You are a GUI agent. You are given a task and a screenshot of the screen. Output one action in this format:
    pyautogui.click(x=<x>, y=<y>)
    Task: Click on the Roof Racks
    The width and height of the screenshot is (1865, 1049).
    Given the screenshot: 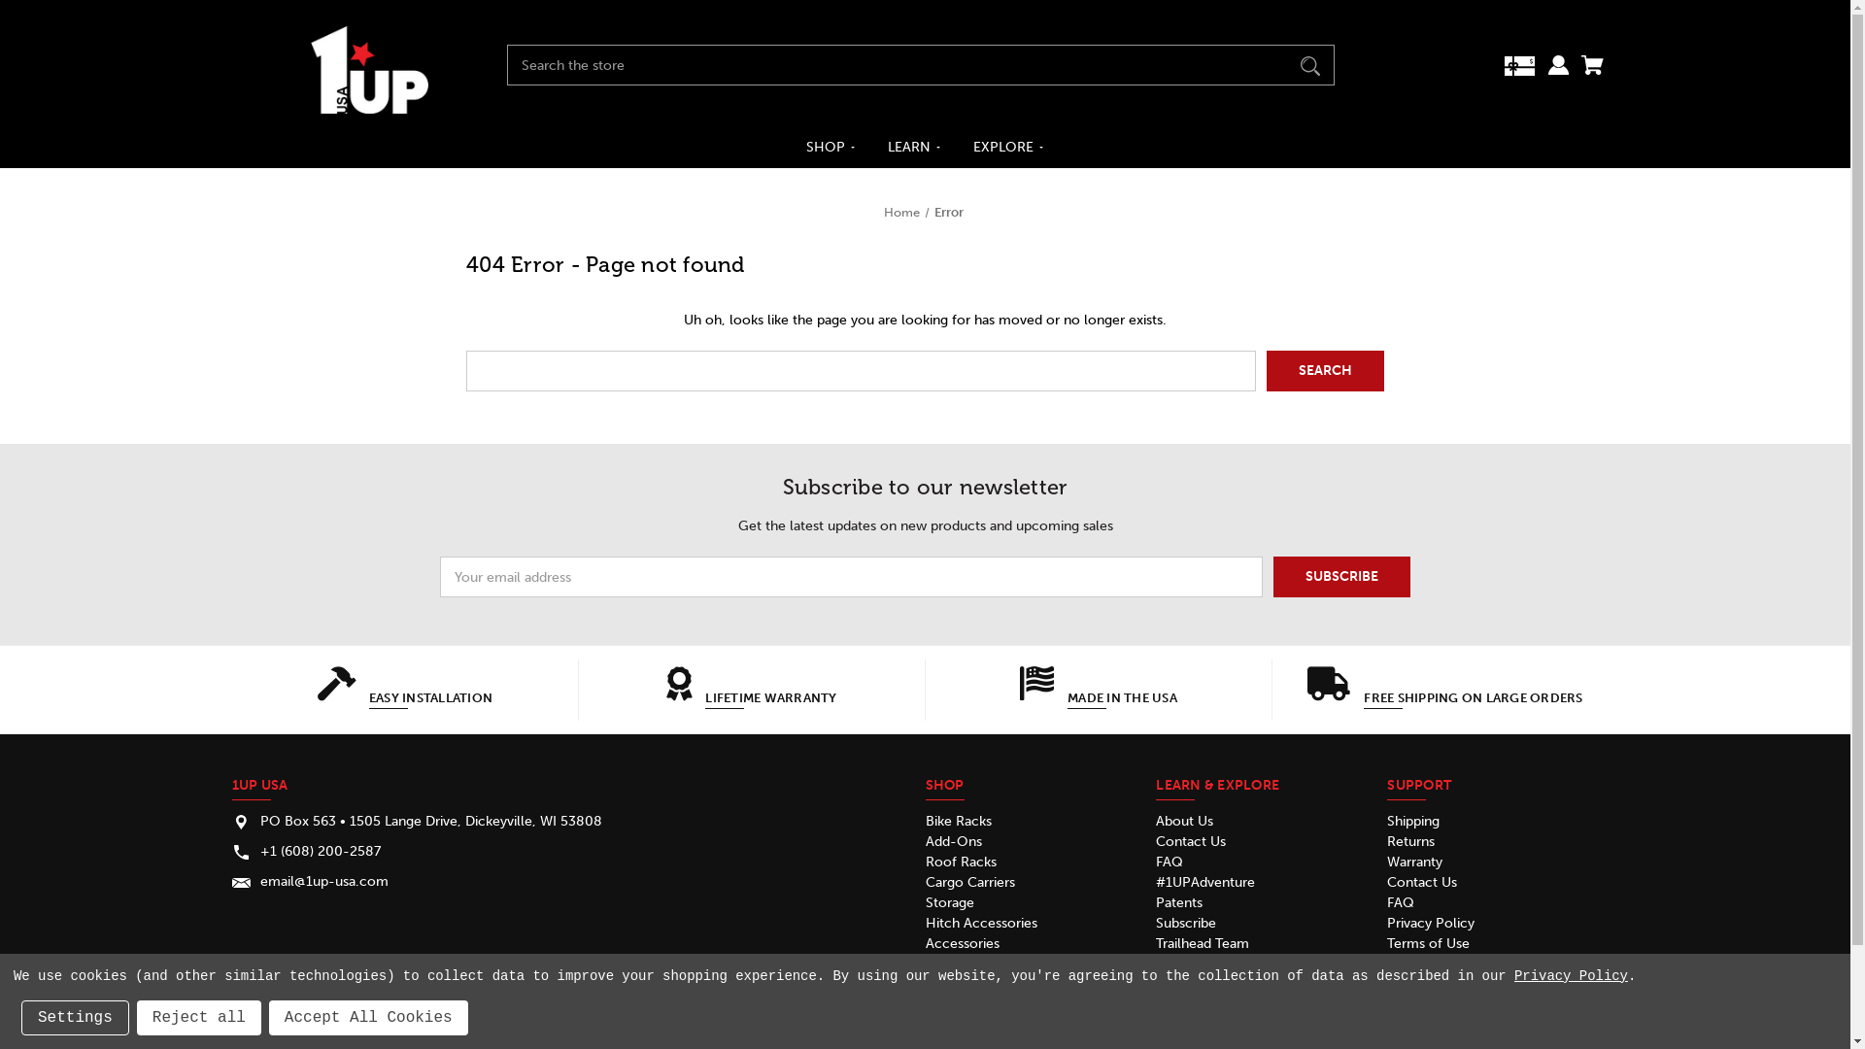 What is the action you would take?
    pyautogui.click(x=960, y=863)
    